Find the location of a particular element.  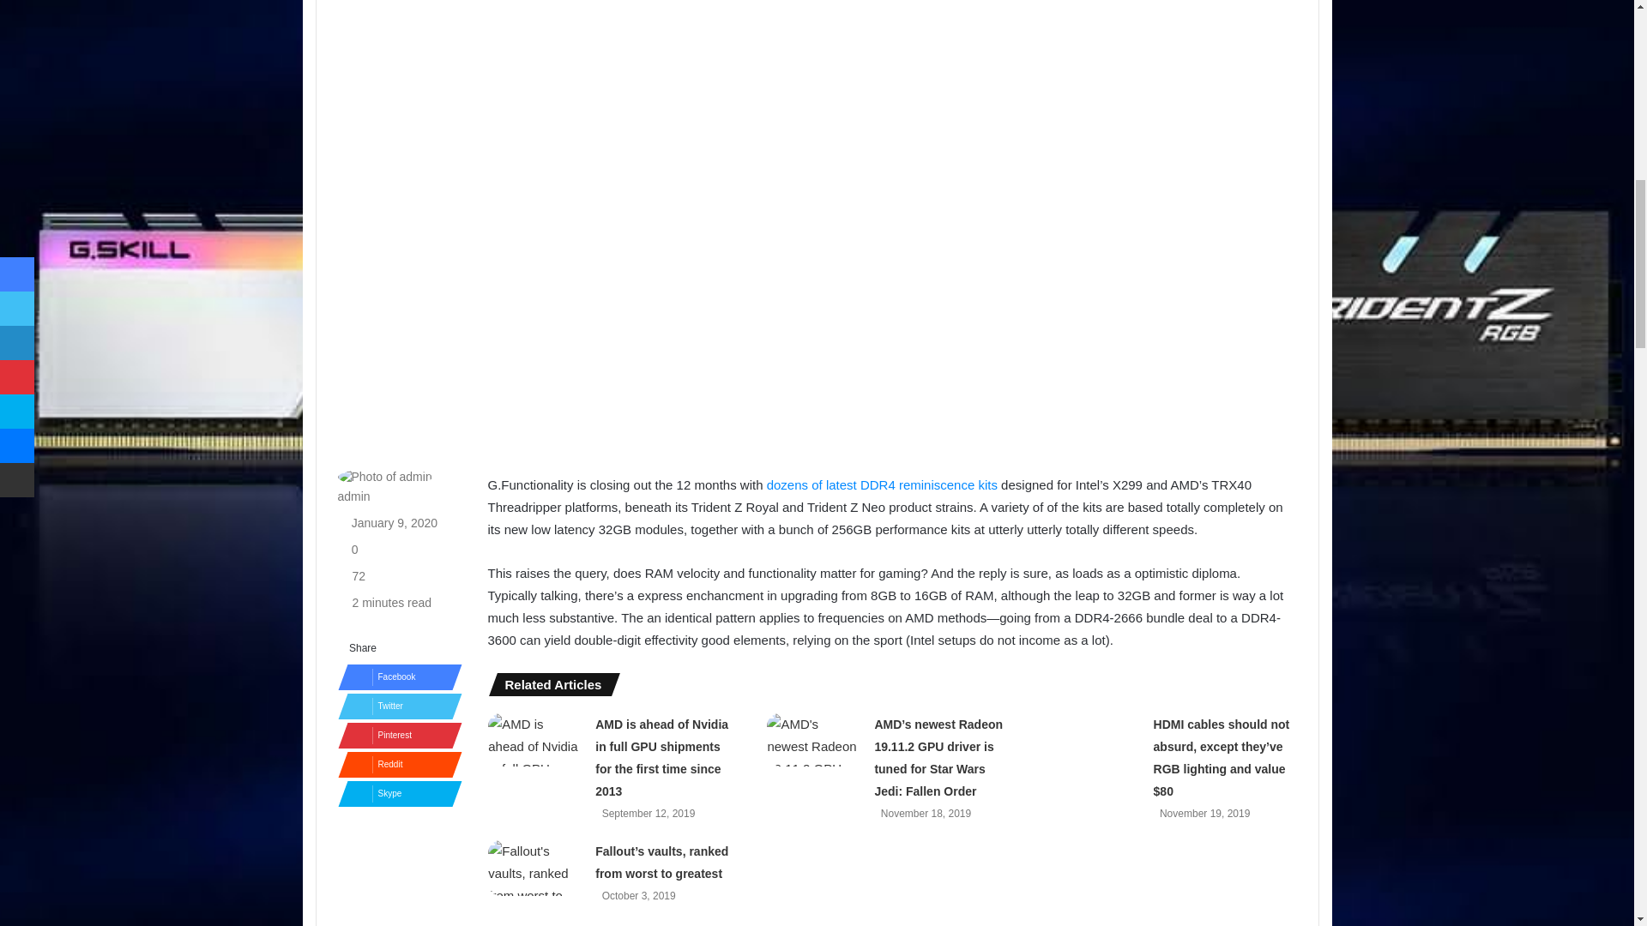

admin is located at coordinates (353, 496).